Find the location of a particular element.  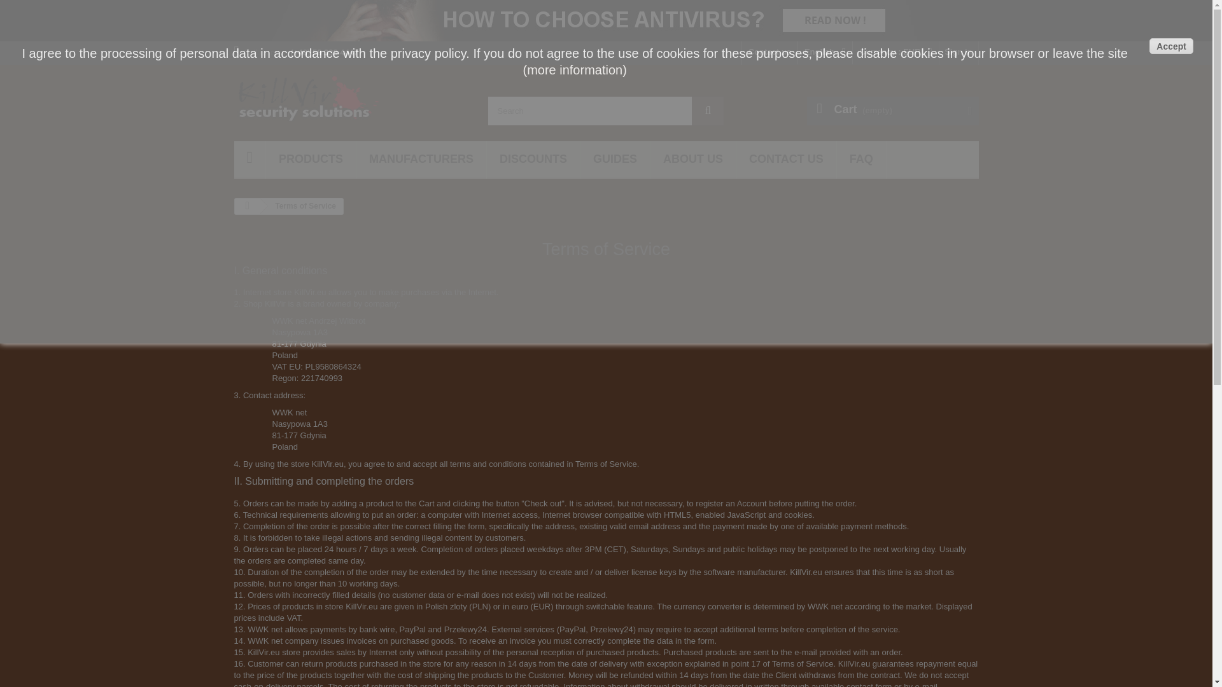

View my shopping cart is located at coordinates (892, 111).